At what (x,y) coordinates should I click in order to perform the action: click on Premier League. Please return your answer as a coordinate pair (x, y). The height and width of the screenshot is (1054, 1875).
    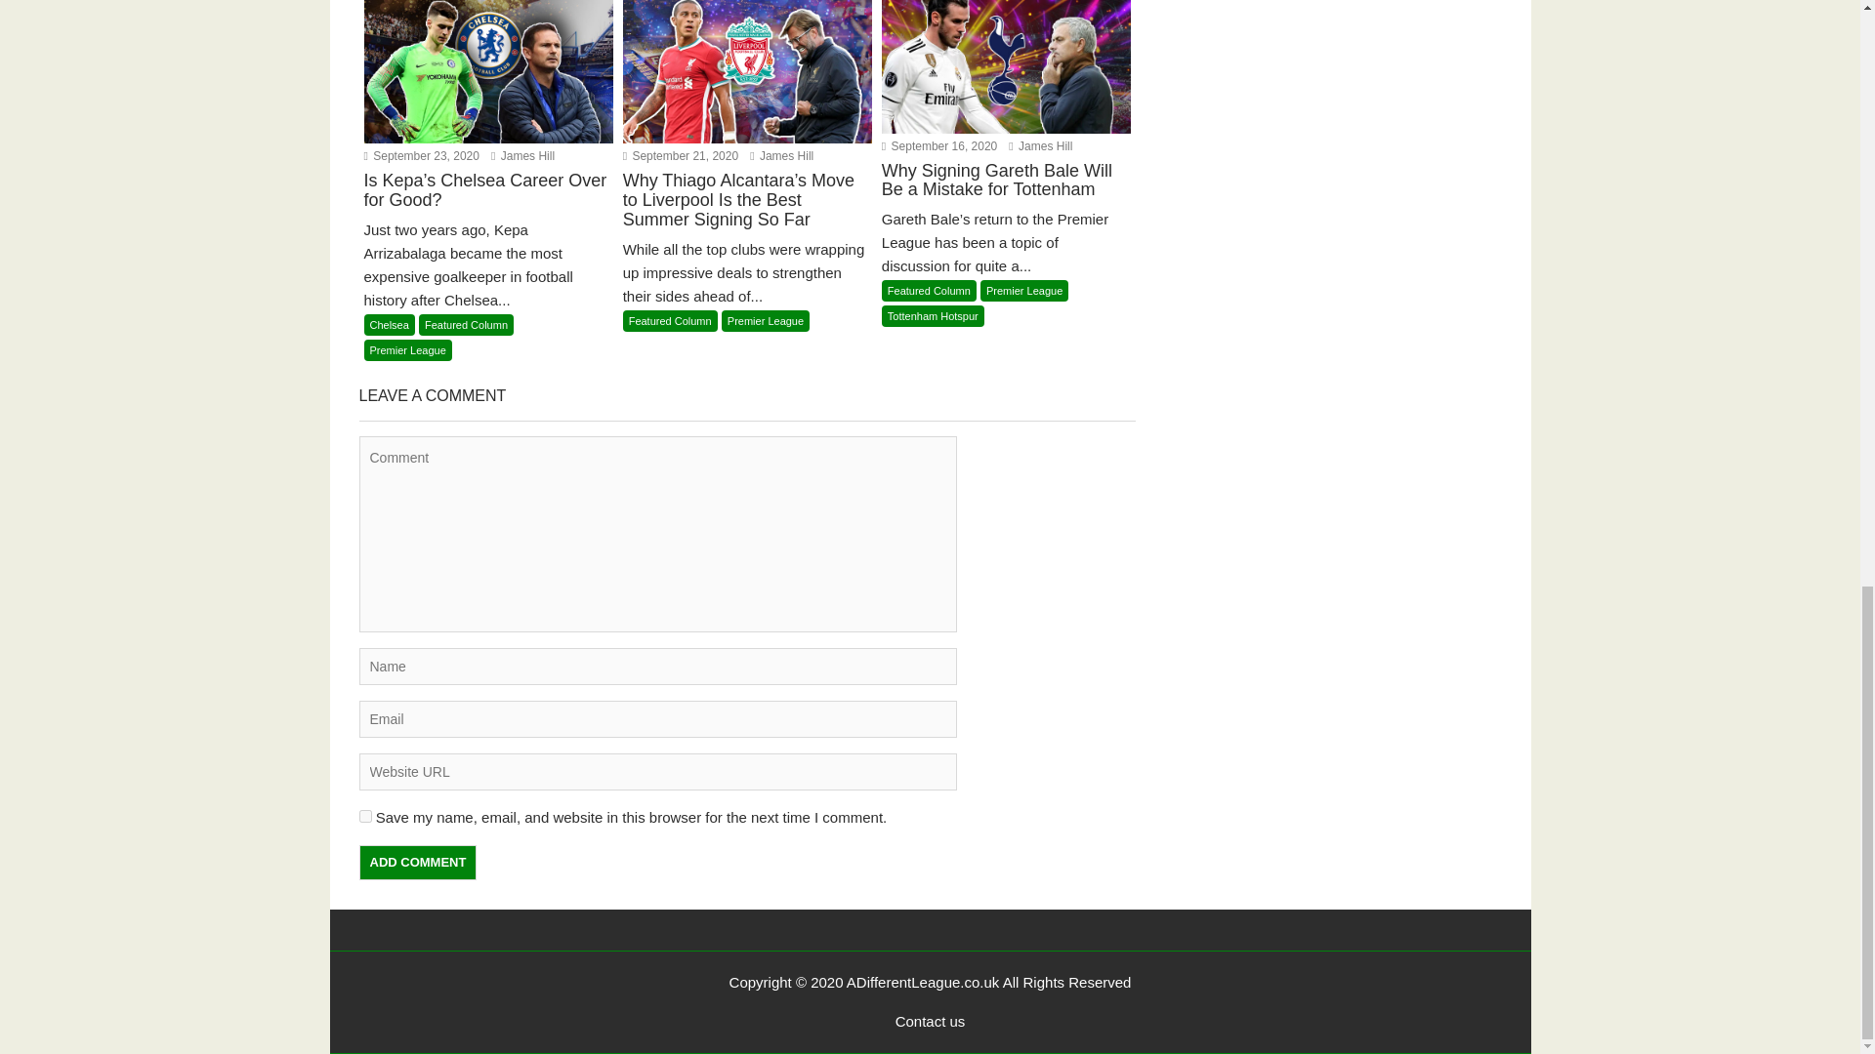
    Looking at the image, I should click on (766, 320).